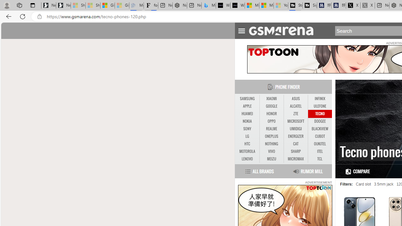 The height and width of the screenshot is (226, 402). I want to click on SONY, so click(247, 129).